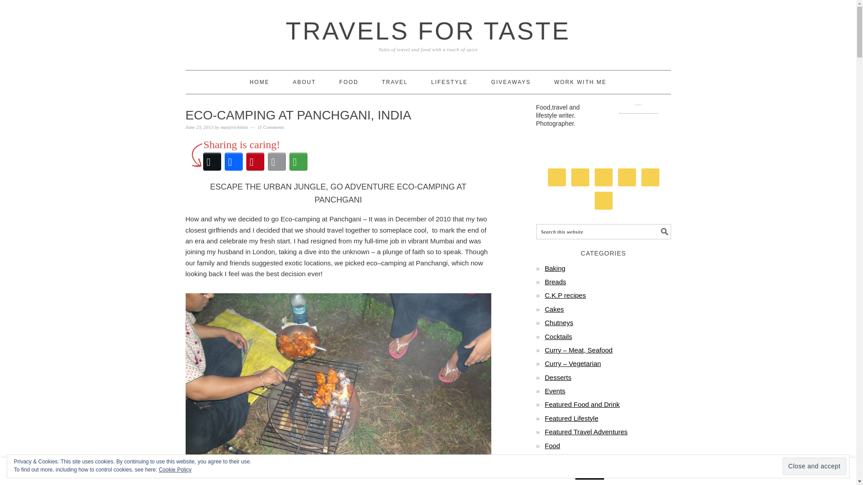  What do you see at coordinates (255, 162) in the screenshot?
I see `Pinterest` at bounding box center [255, 162].